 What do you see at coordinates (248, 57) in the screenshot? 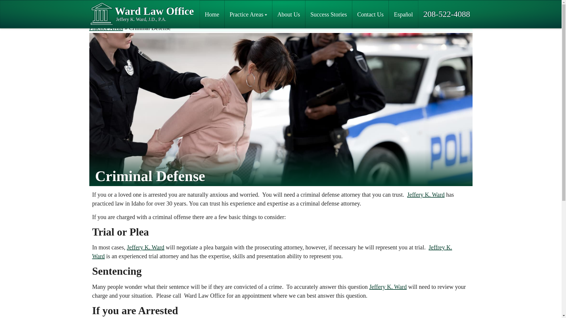
I see `About Us` at bounding box center [248, 57].